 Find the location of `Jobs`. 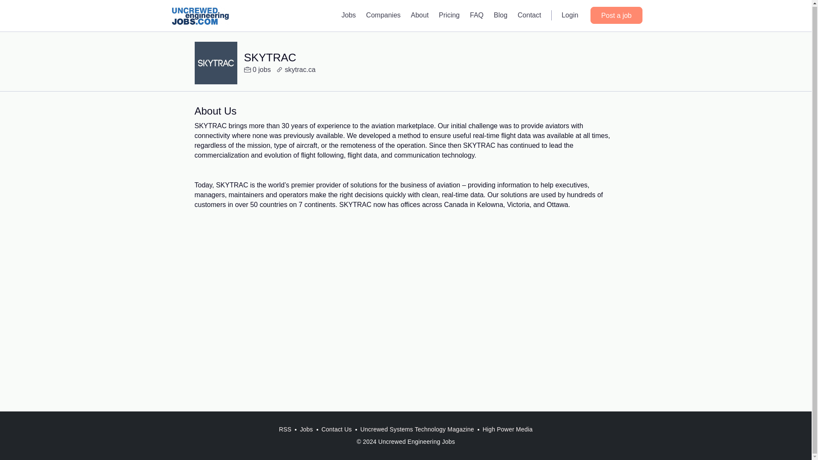

Jobs is located at coordinates (349, 14).